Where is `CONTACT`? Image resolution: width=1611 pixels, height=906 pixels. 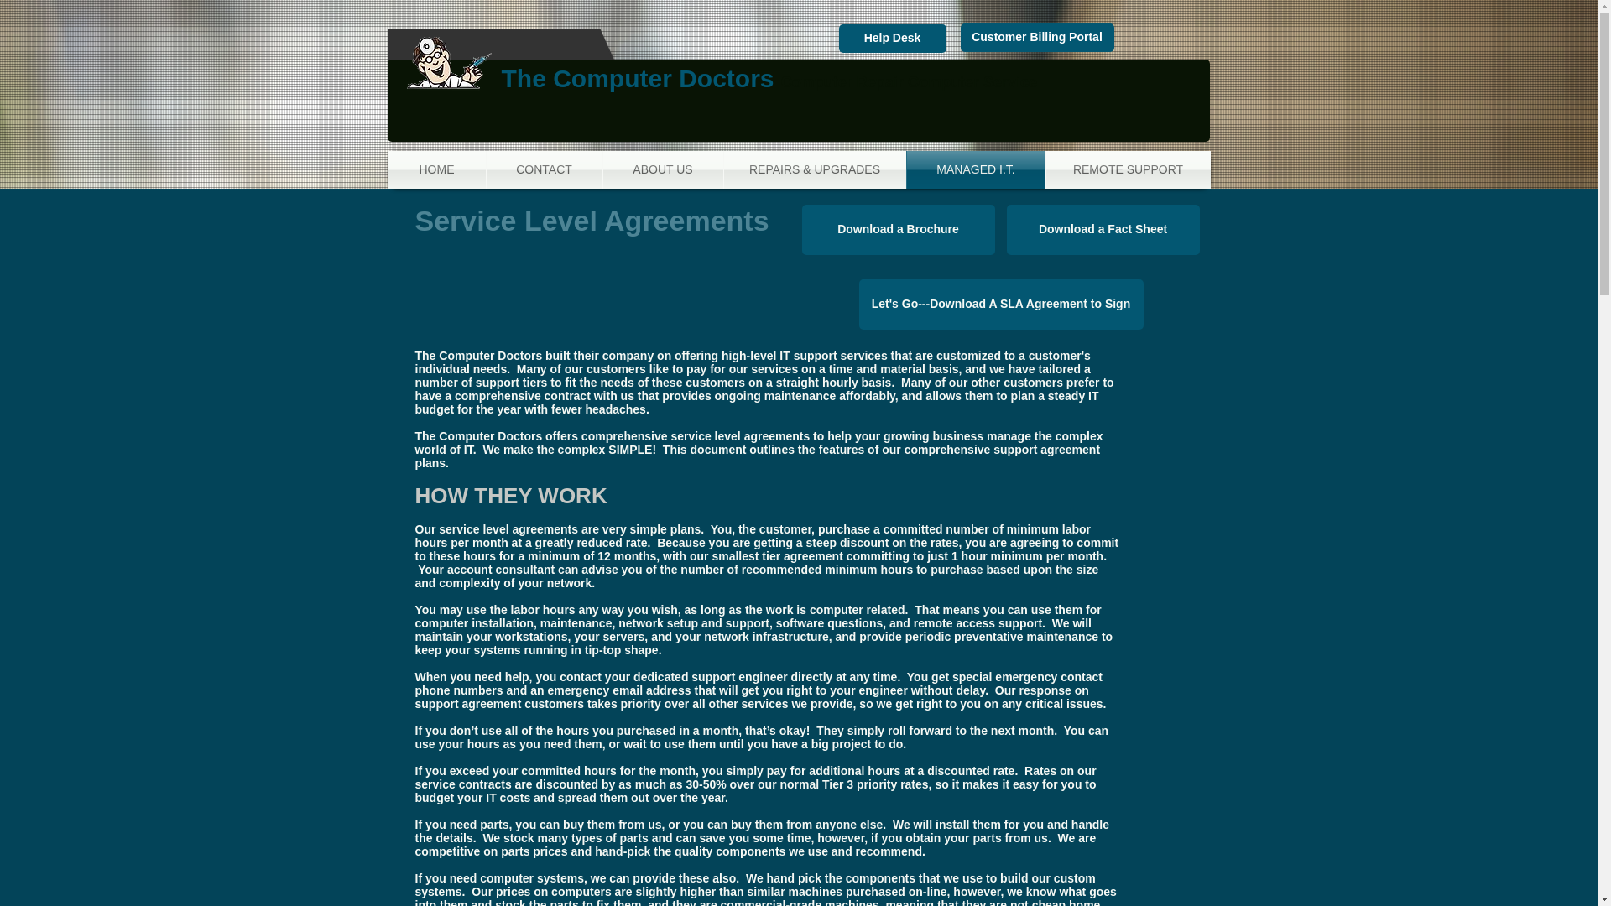 CONTACT is located at coordinates (544, 169).